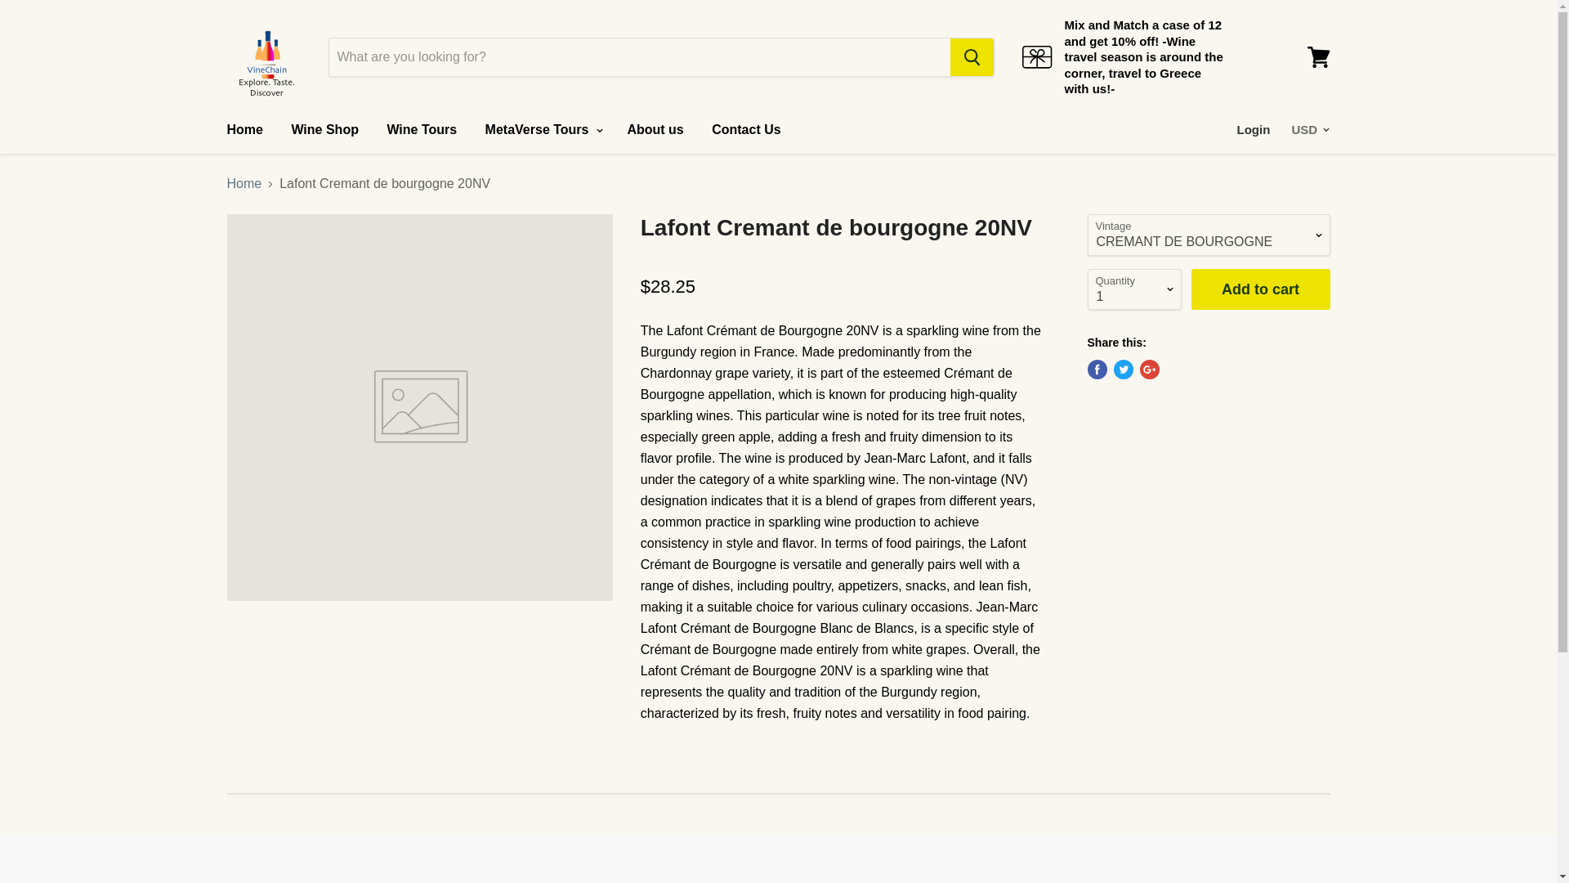 This screenshot has width=1569, height=883. Describe the element at coordinates (745, 130) in the screenshot. I see `Contact Us` at that location.